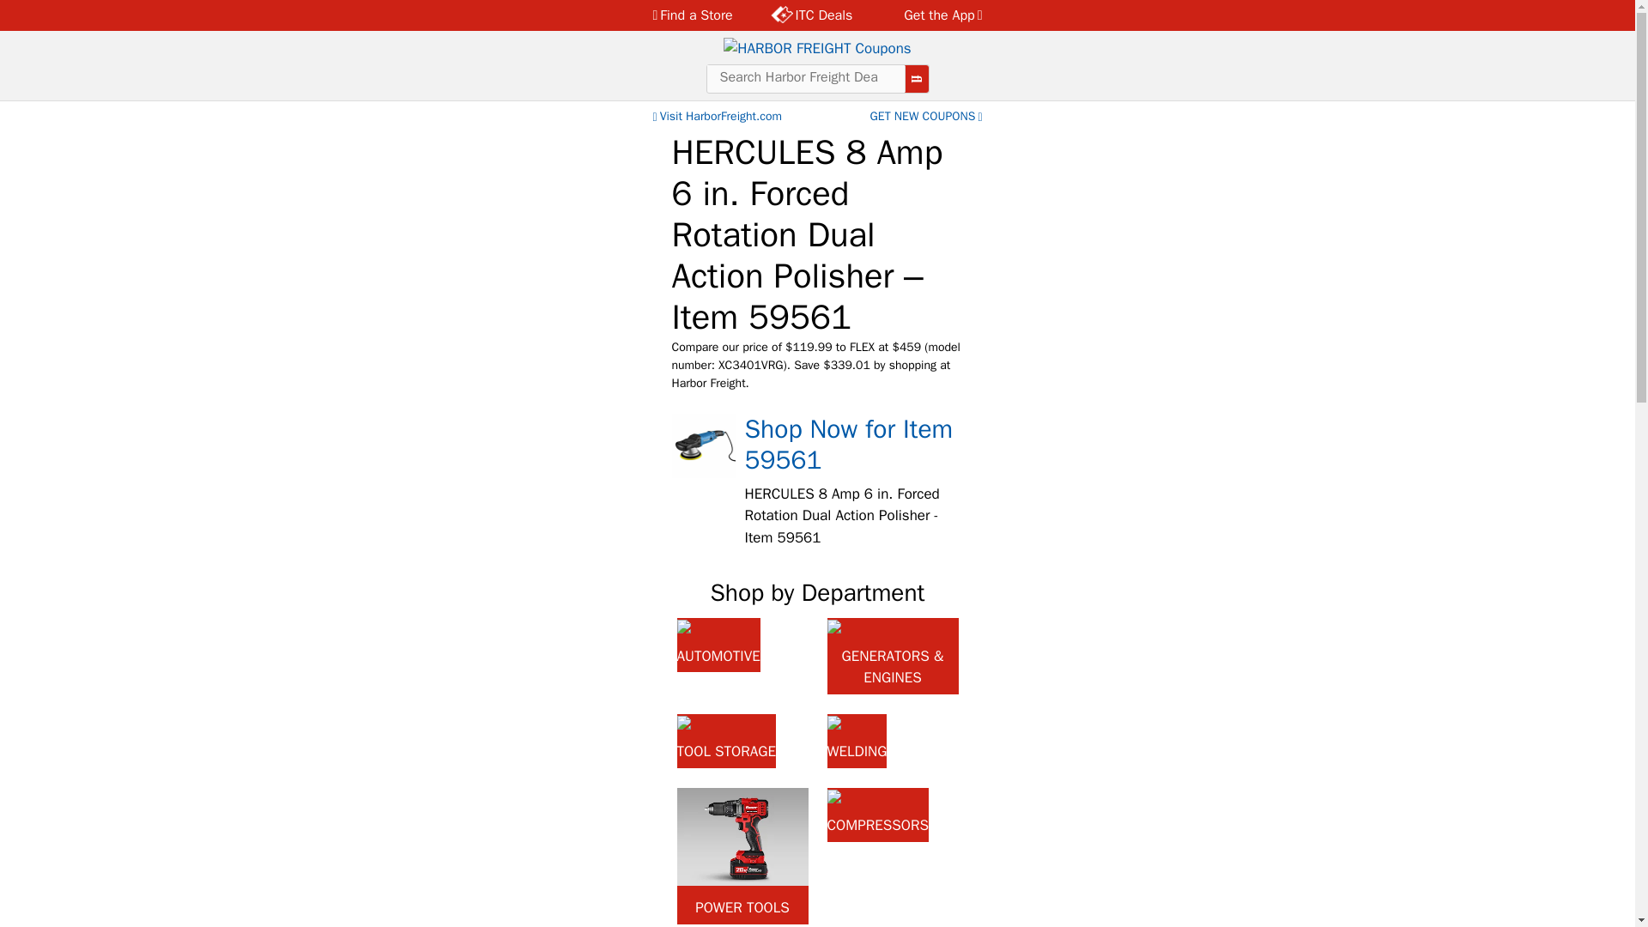 The width and height of the screenshot is (1648, 927). I want to click on WELDING, so click(857, 741).